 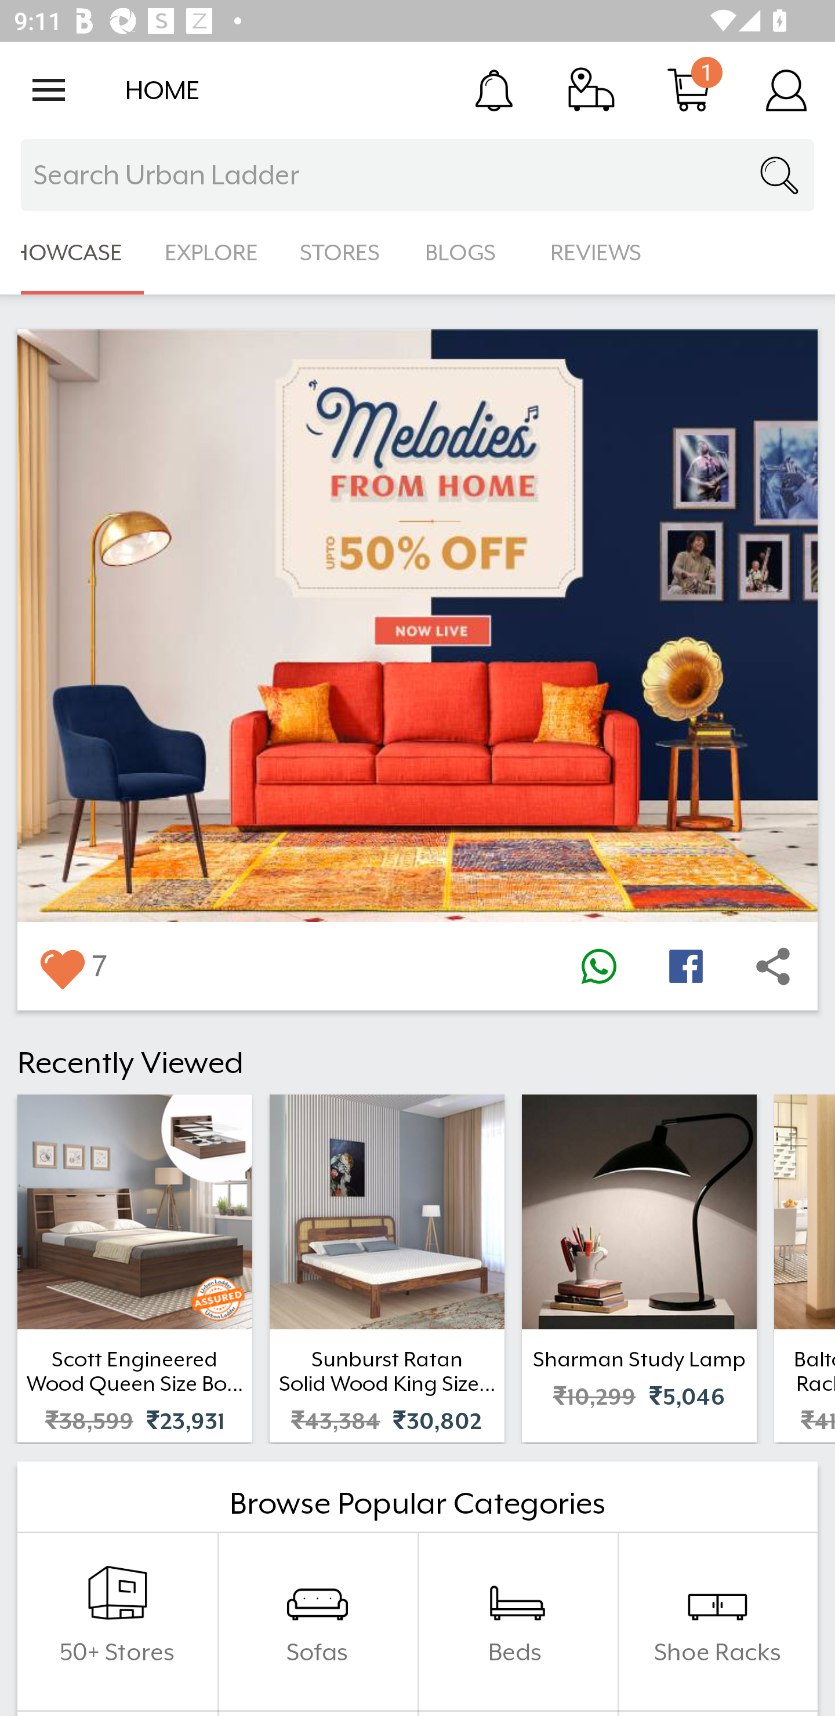 I want to click on EXPLORE, so click(x=211, y=253).